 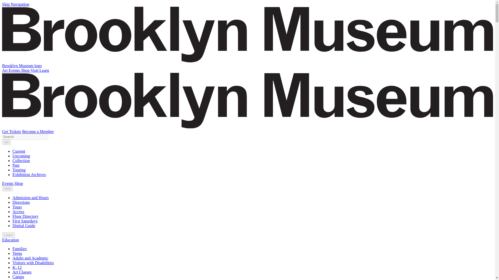 I want to click on Tours, so click(x=17, y=207).